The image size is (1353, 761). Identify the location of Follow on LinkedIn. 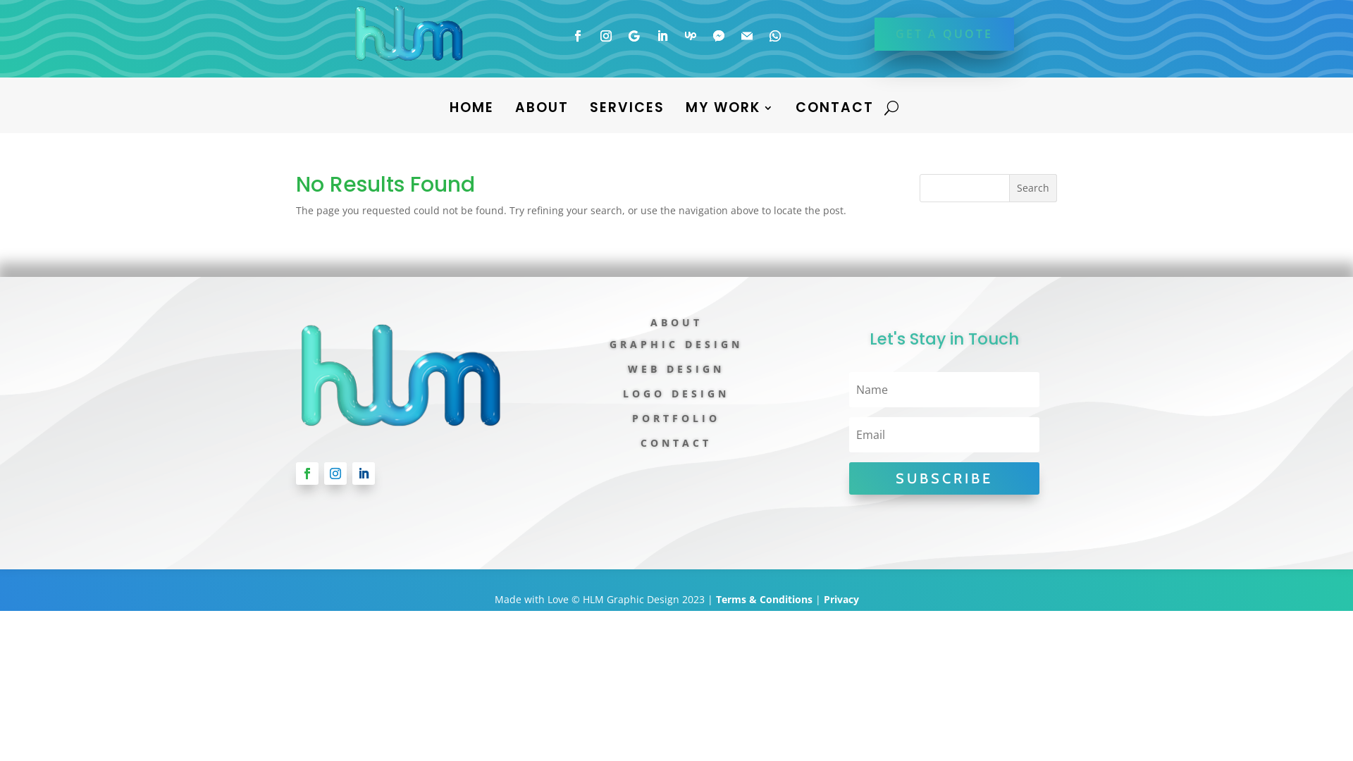
(662, 36).